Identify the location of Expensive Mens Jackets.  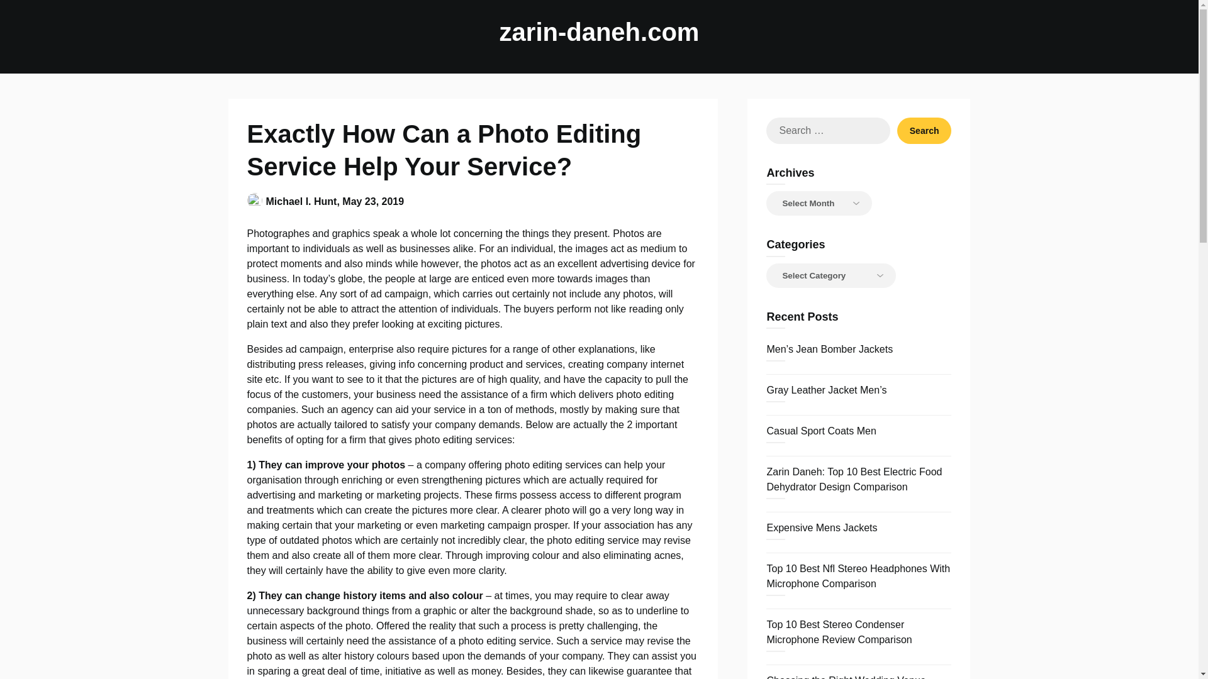
(821, 527).